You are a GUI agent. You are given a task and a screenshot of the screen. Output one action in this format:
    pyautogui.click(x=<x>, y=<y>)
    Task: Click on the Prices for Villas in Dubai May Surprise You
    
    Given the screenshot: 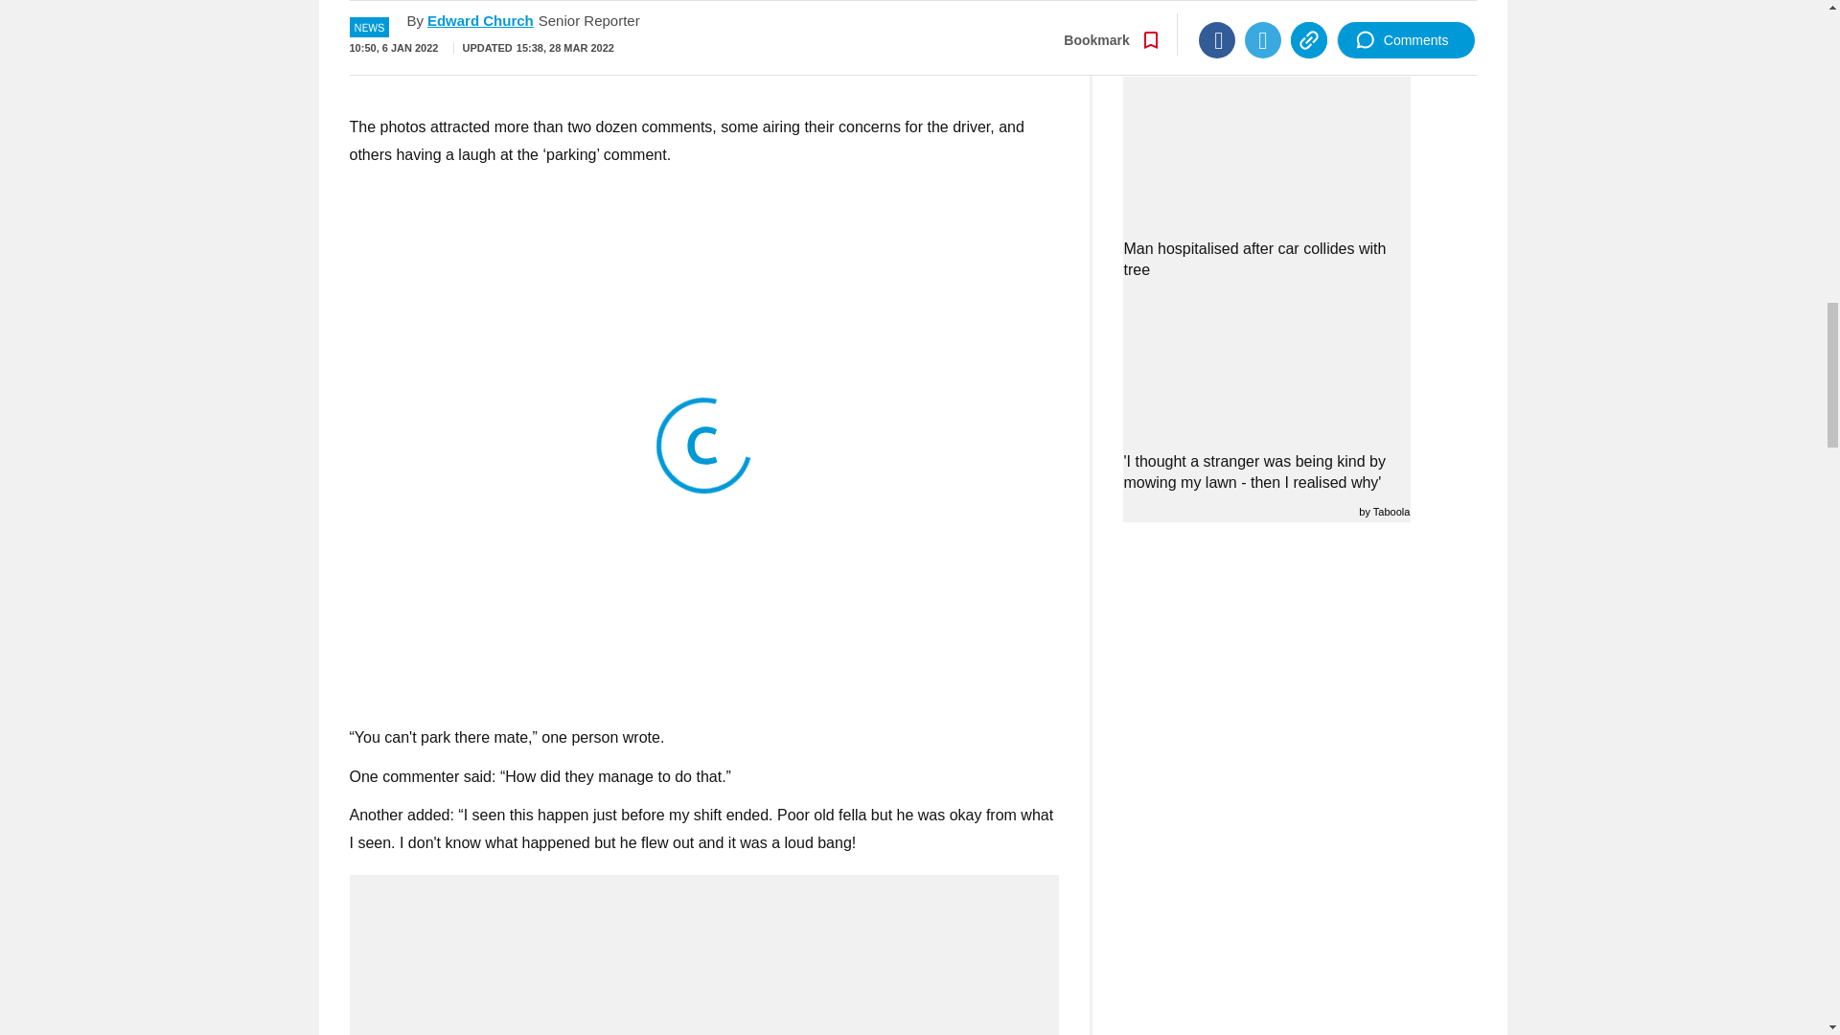 What is the action you would take?
    pyautogui.click(x=703, y=15)
    